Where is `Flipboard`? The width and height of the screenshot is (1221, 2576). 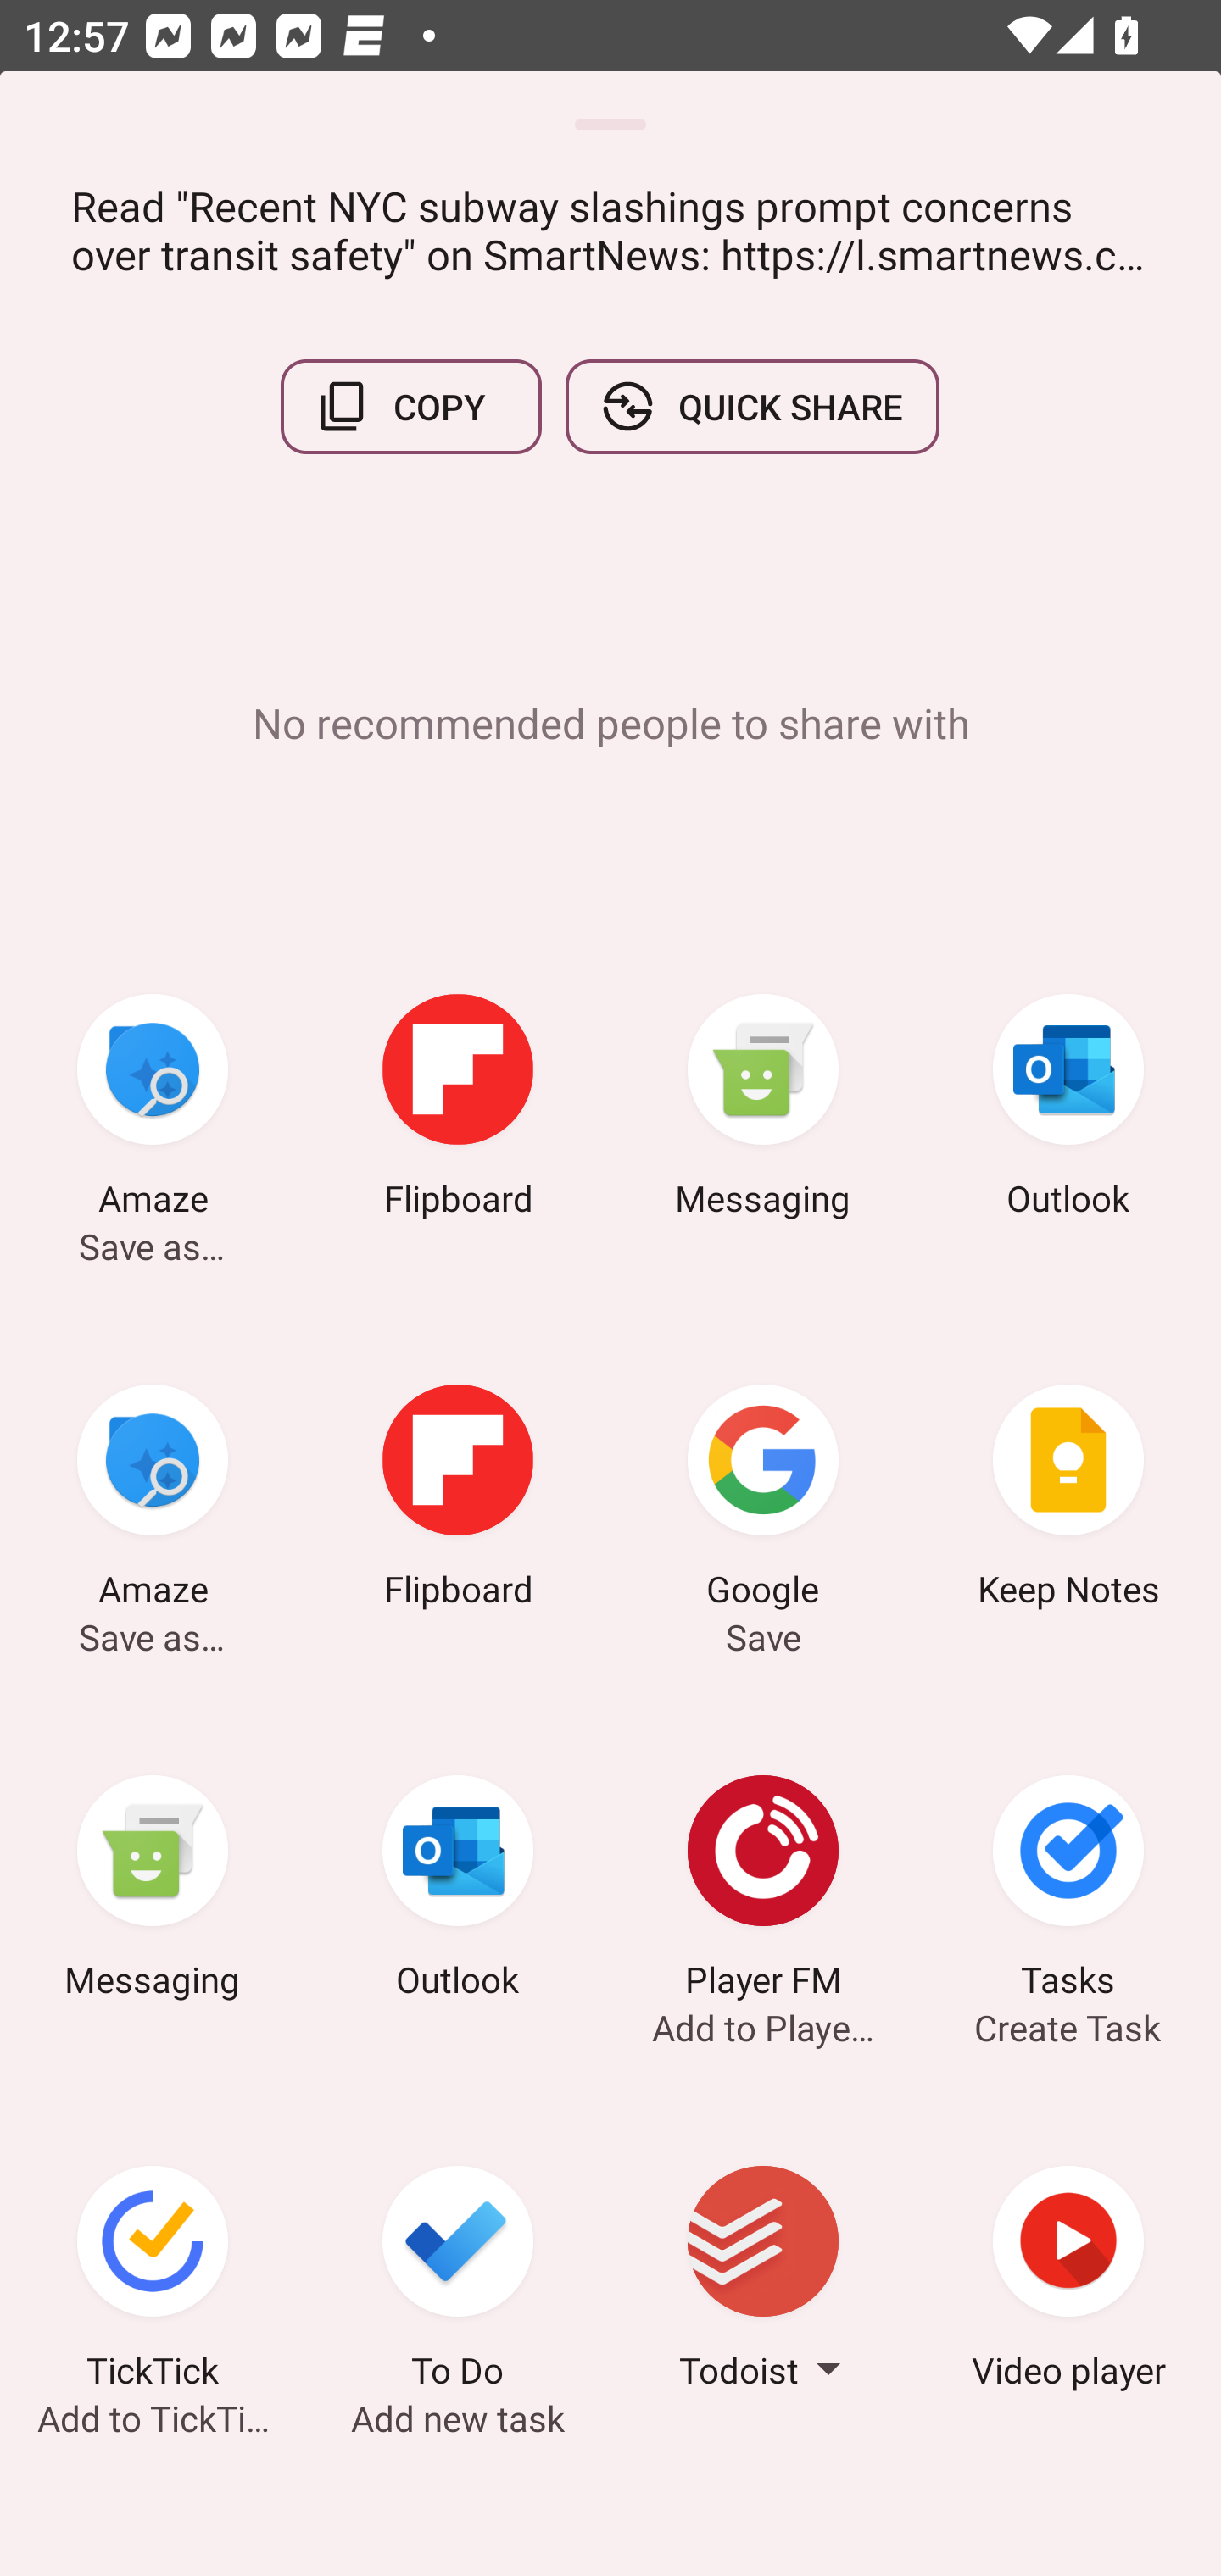
Flipboard is located at coordinates (458, 1502).